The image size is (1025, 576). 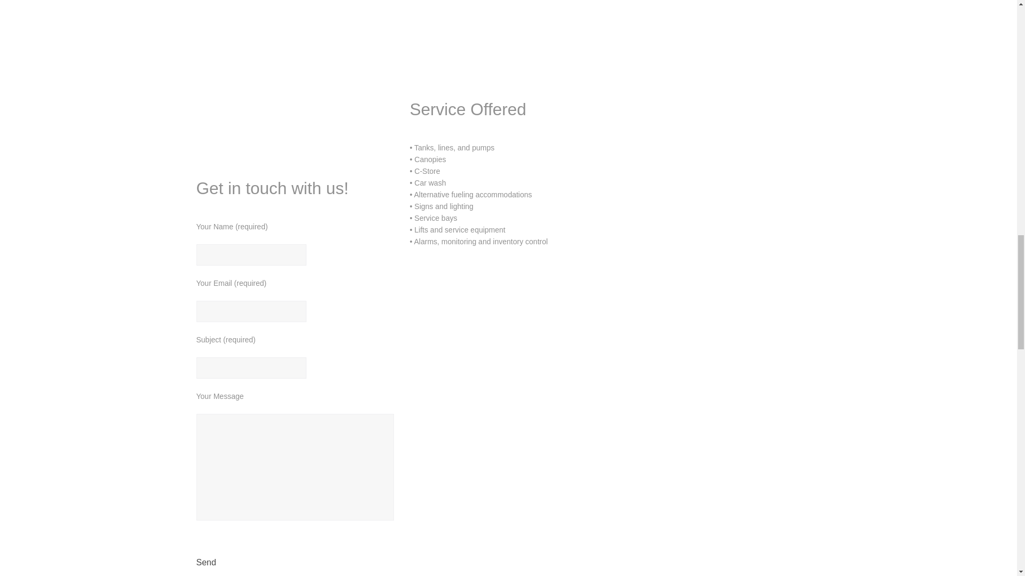 I want to click on Please wait until Google reCaptcha is loaded., so click(x=218, y=563).